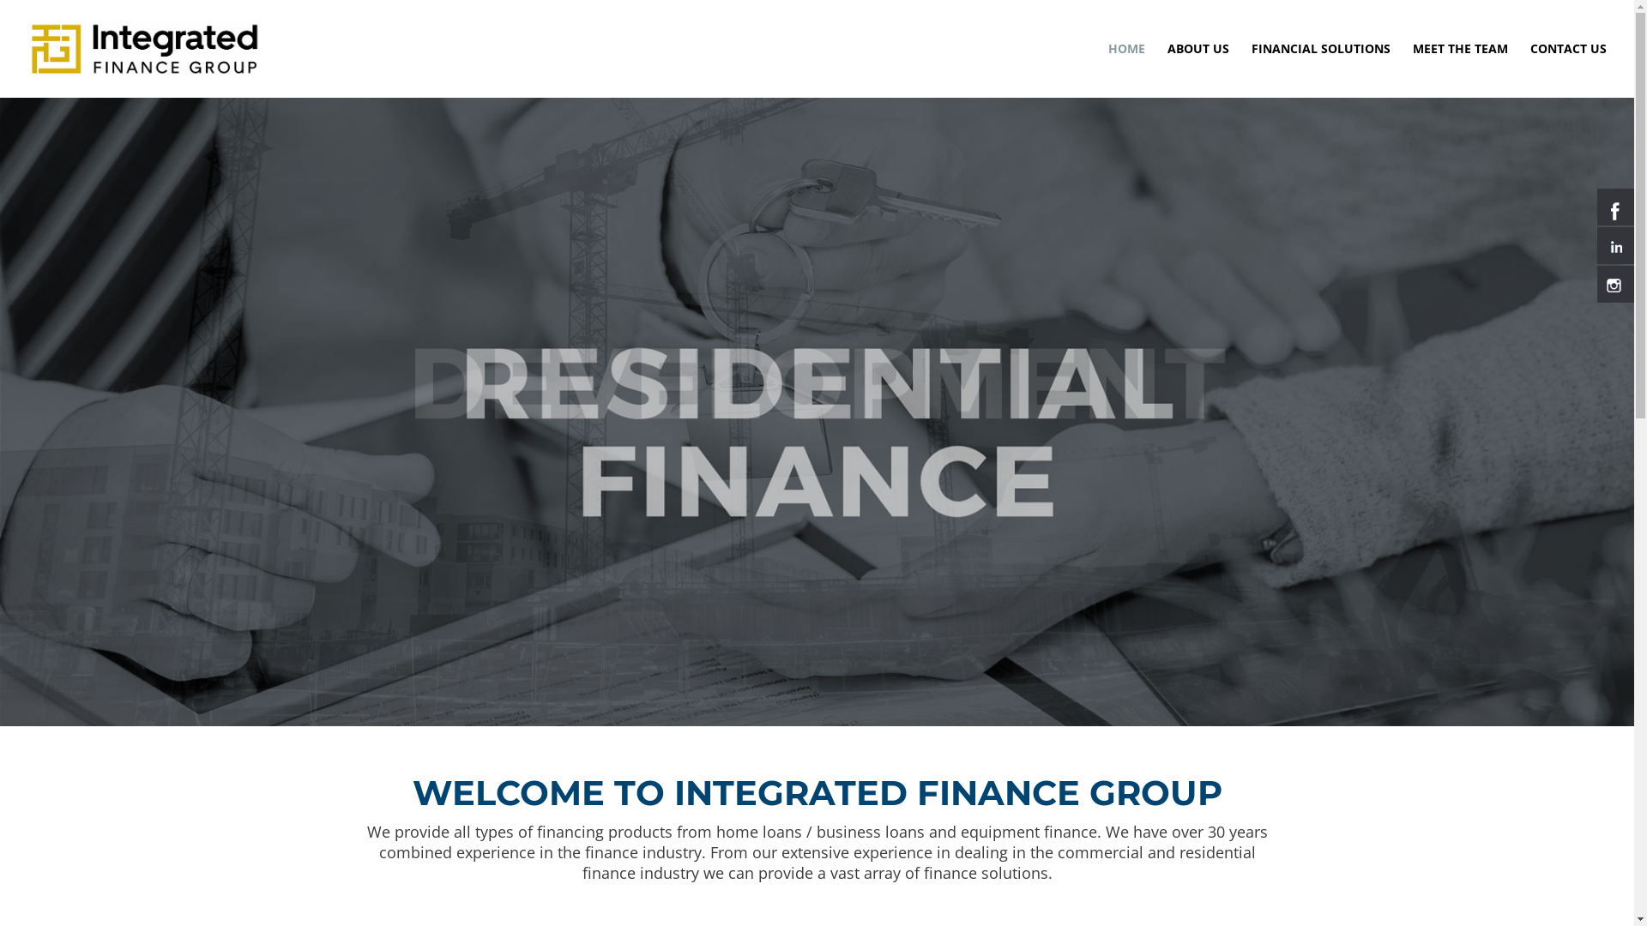  Describe the element at coordinates (1460, 70) in the screenshot. I see `MEET THE TEAM` at that location.